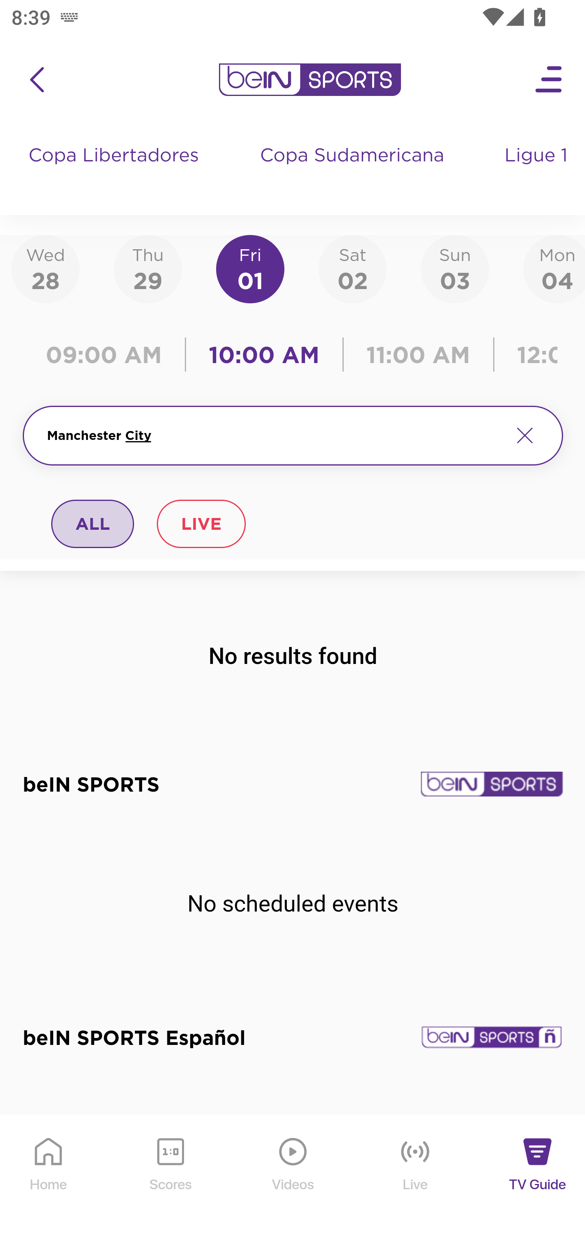  What do you see at coordinates (93, 523) in the screenshot?
I see `ALL` at bounding box center [93, 523].